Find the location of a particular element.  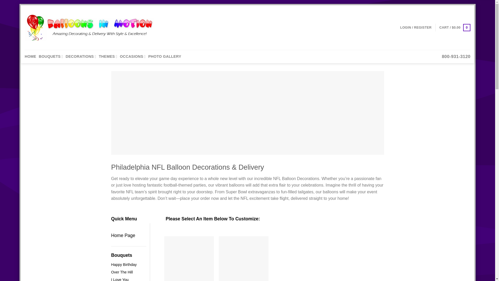

Cart is located at coordinates (455, 27).